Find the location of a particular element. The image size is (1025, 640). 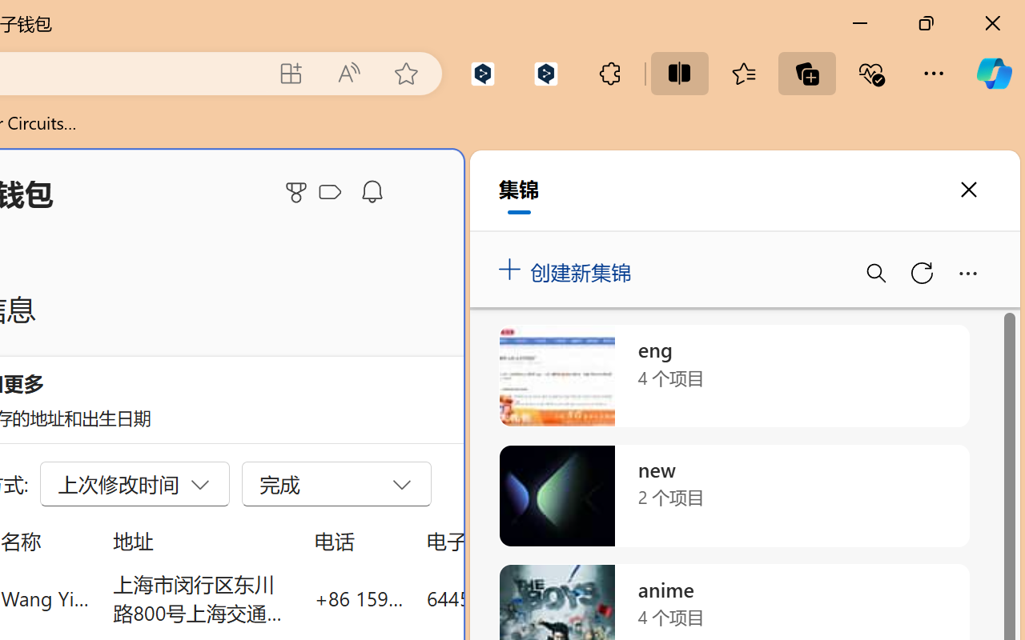

Copilot (Ctrl+Shift+.) is located at coordinates (994, 74).